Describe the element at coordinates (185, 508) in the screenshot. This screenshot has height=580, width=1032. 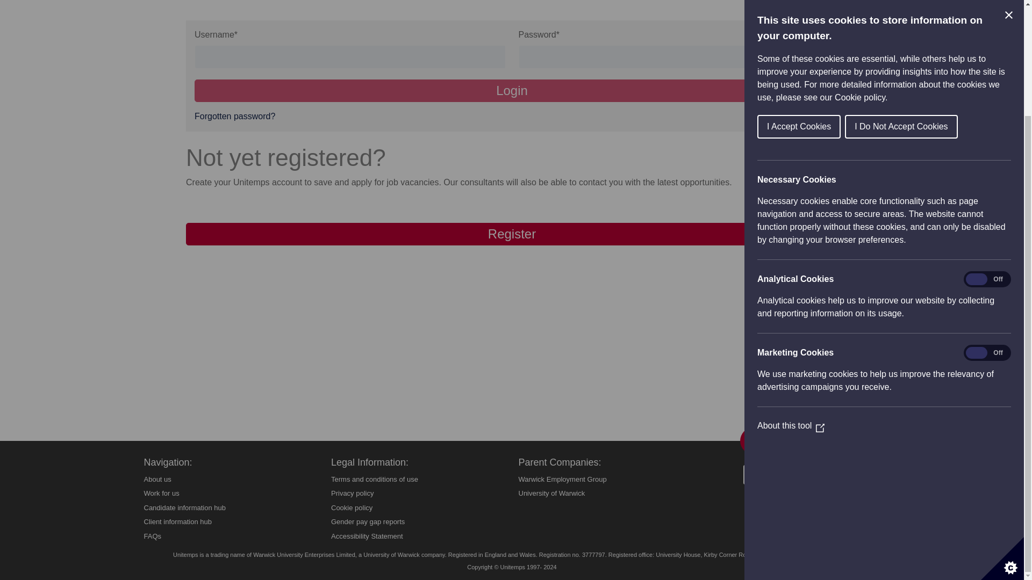
I see `Candidate information hub` at that location.